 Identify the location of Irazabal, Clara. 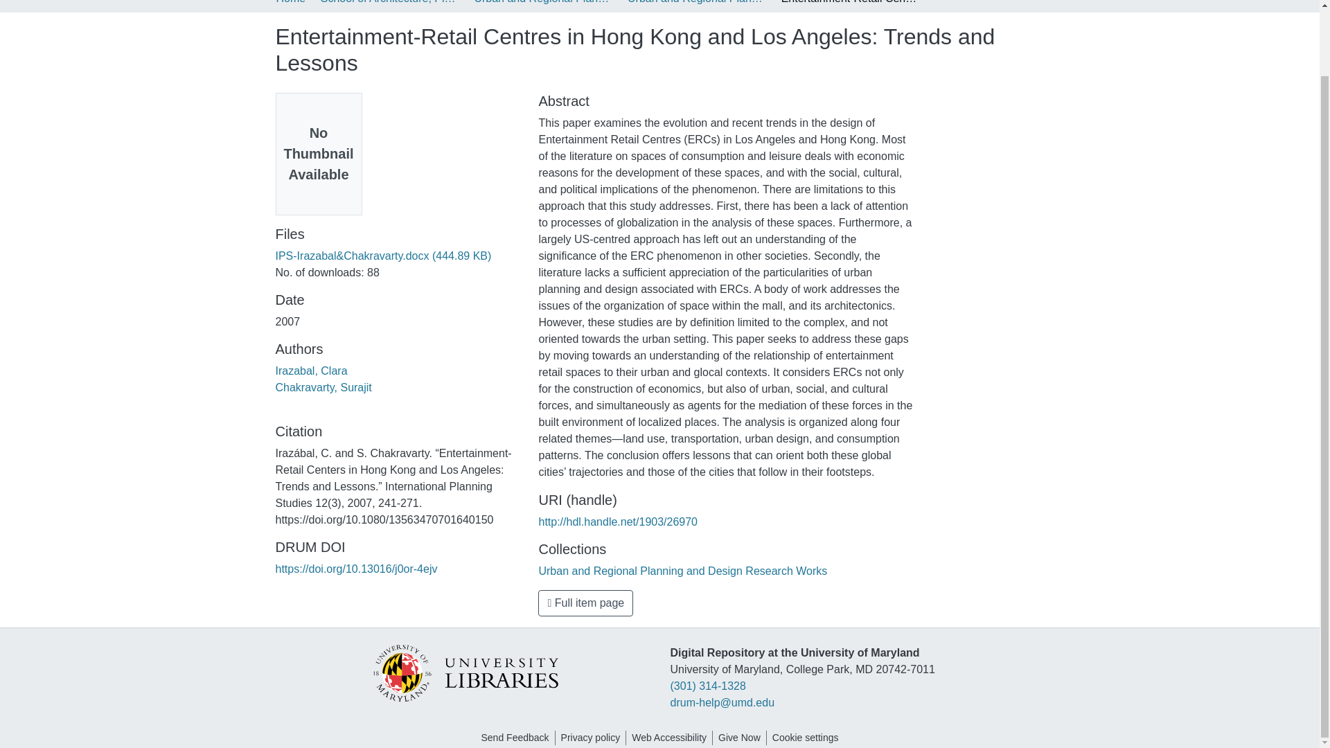
(311, 371).